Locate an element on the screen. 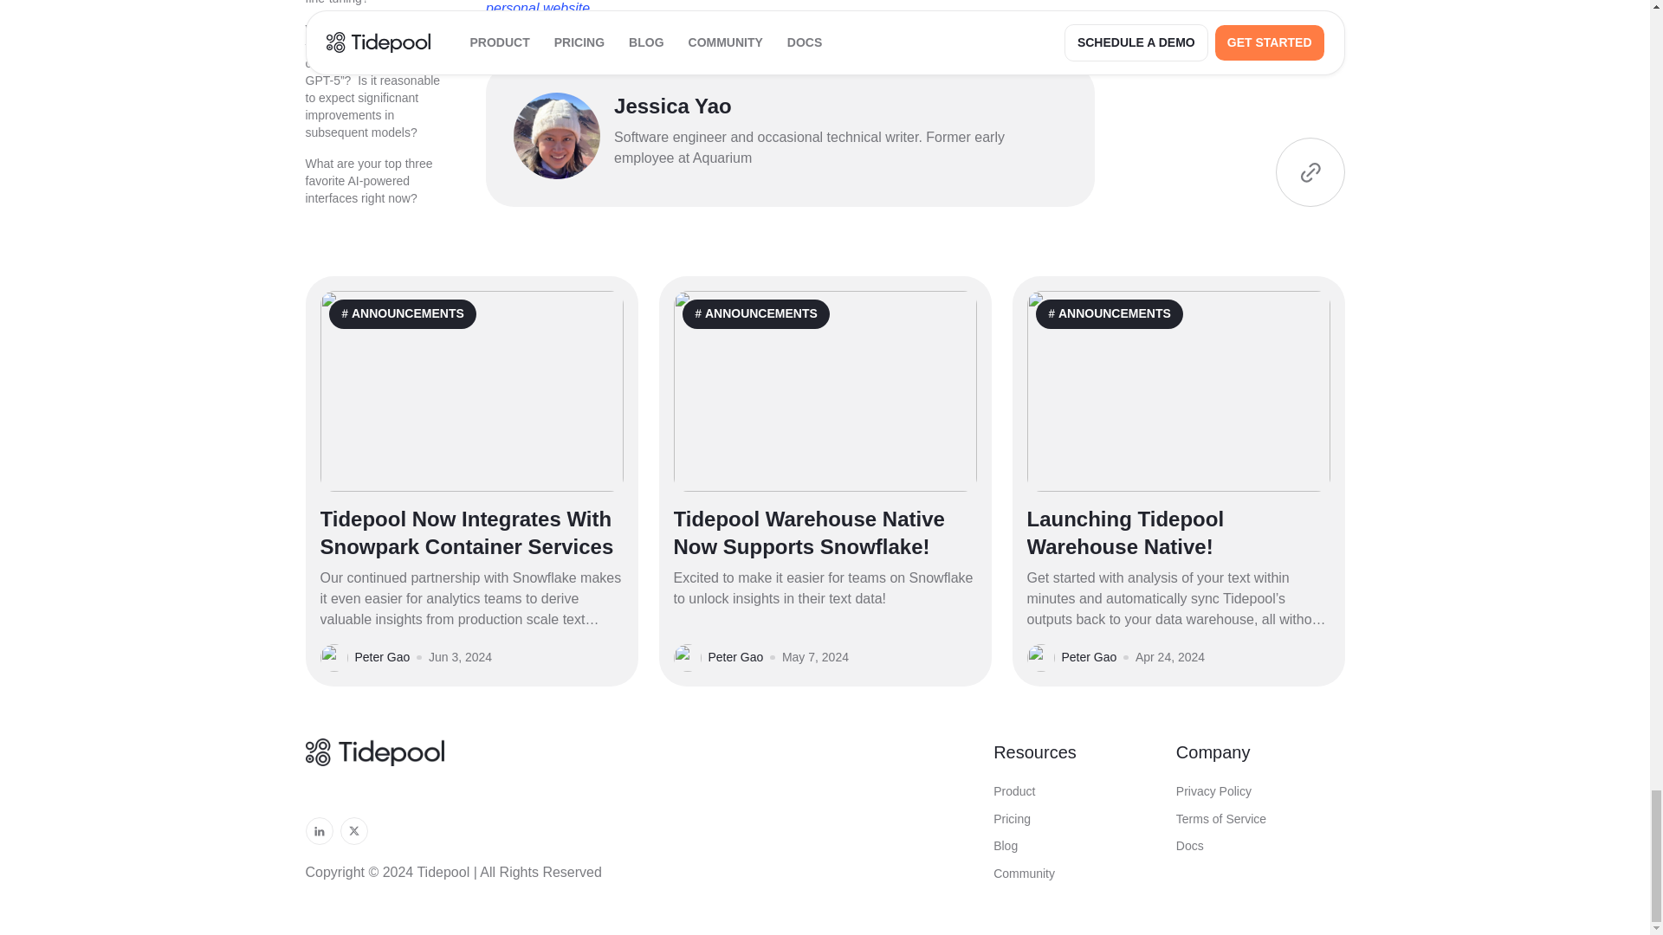 This screenshot has height=935, width=1663. Pricing is located at coordinates (1077, 819).